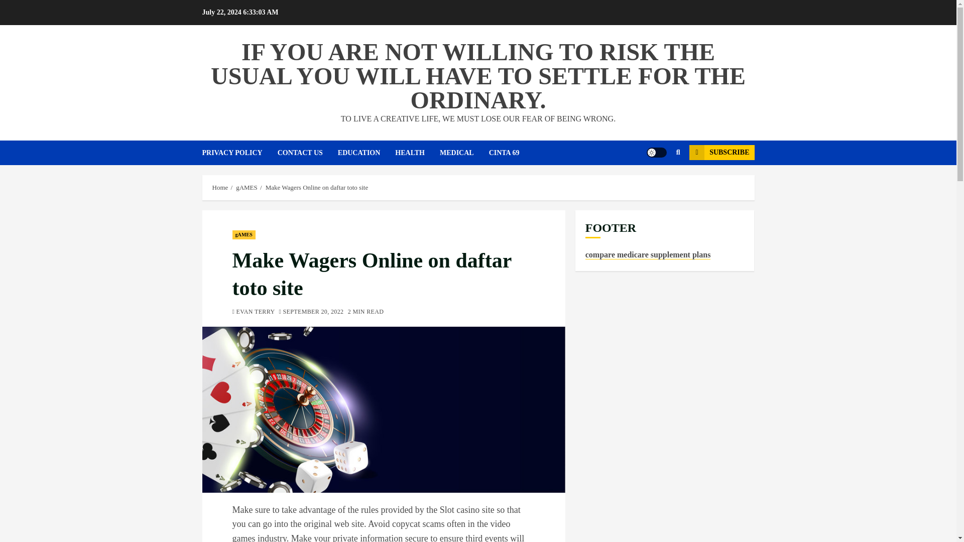 The width and height of the screenshot is (964, 542). I want to click on EVAN TERRY, so click(253, 312).